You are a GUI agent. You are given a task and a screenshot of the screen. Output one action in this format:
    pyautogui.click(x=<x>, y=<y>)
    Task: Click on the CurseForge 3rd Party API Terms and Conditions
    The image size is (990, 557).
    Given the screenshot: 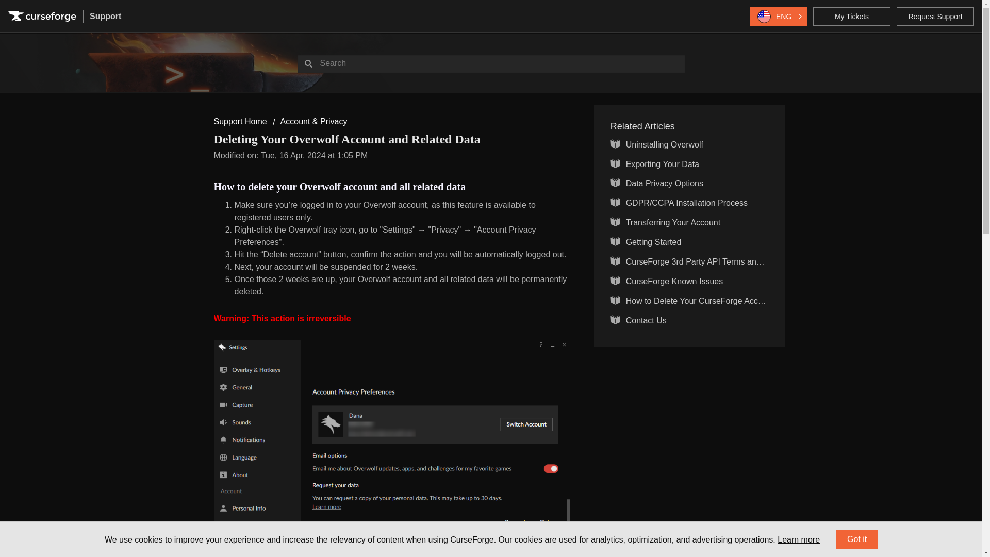 What is the action you would take?
    pyautogui.click(x=714, y=261)
    